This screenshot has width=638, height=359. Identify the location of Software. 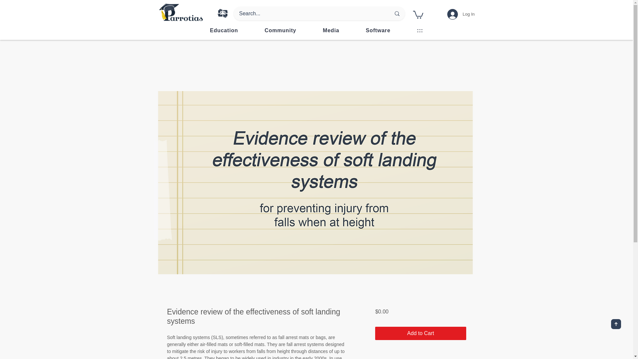
(420, 333).